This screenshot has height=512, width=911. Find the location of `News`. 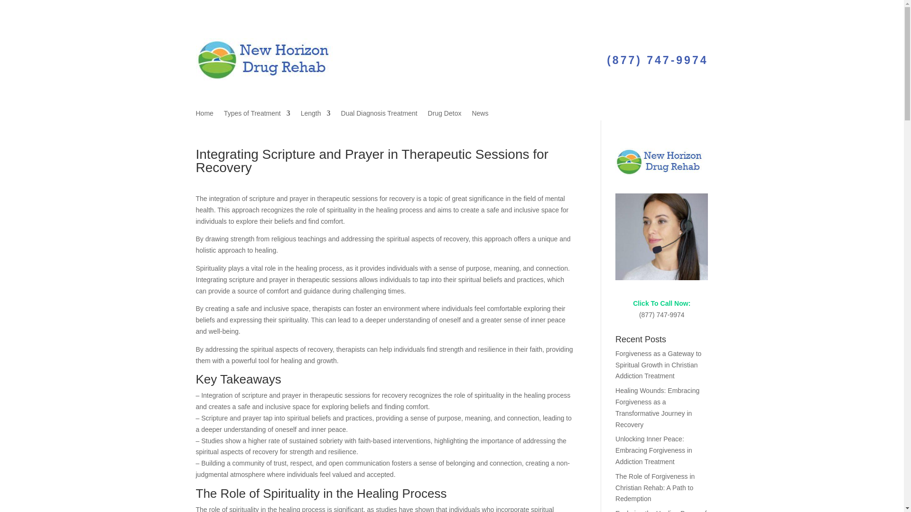

News is located at coordinates (480, 115).